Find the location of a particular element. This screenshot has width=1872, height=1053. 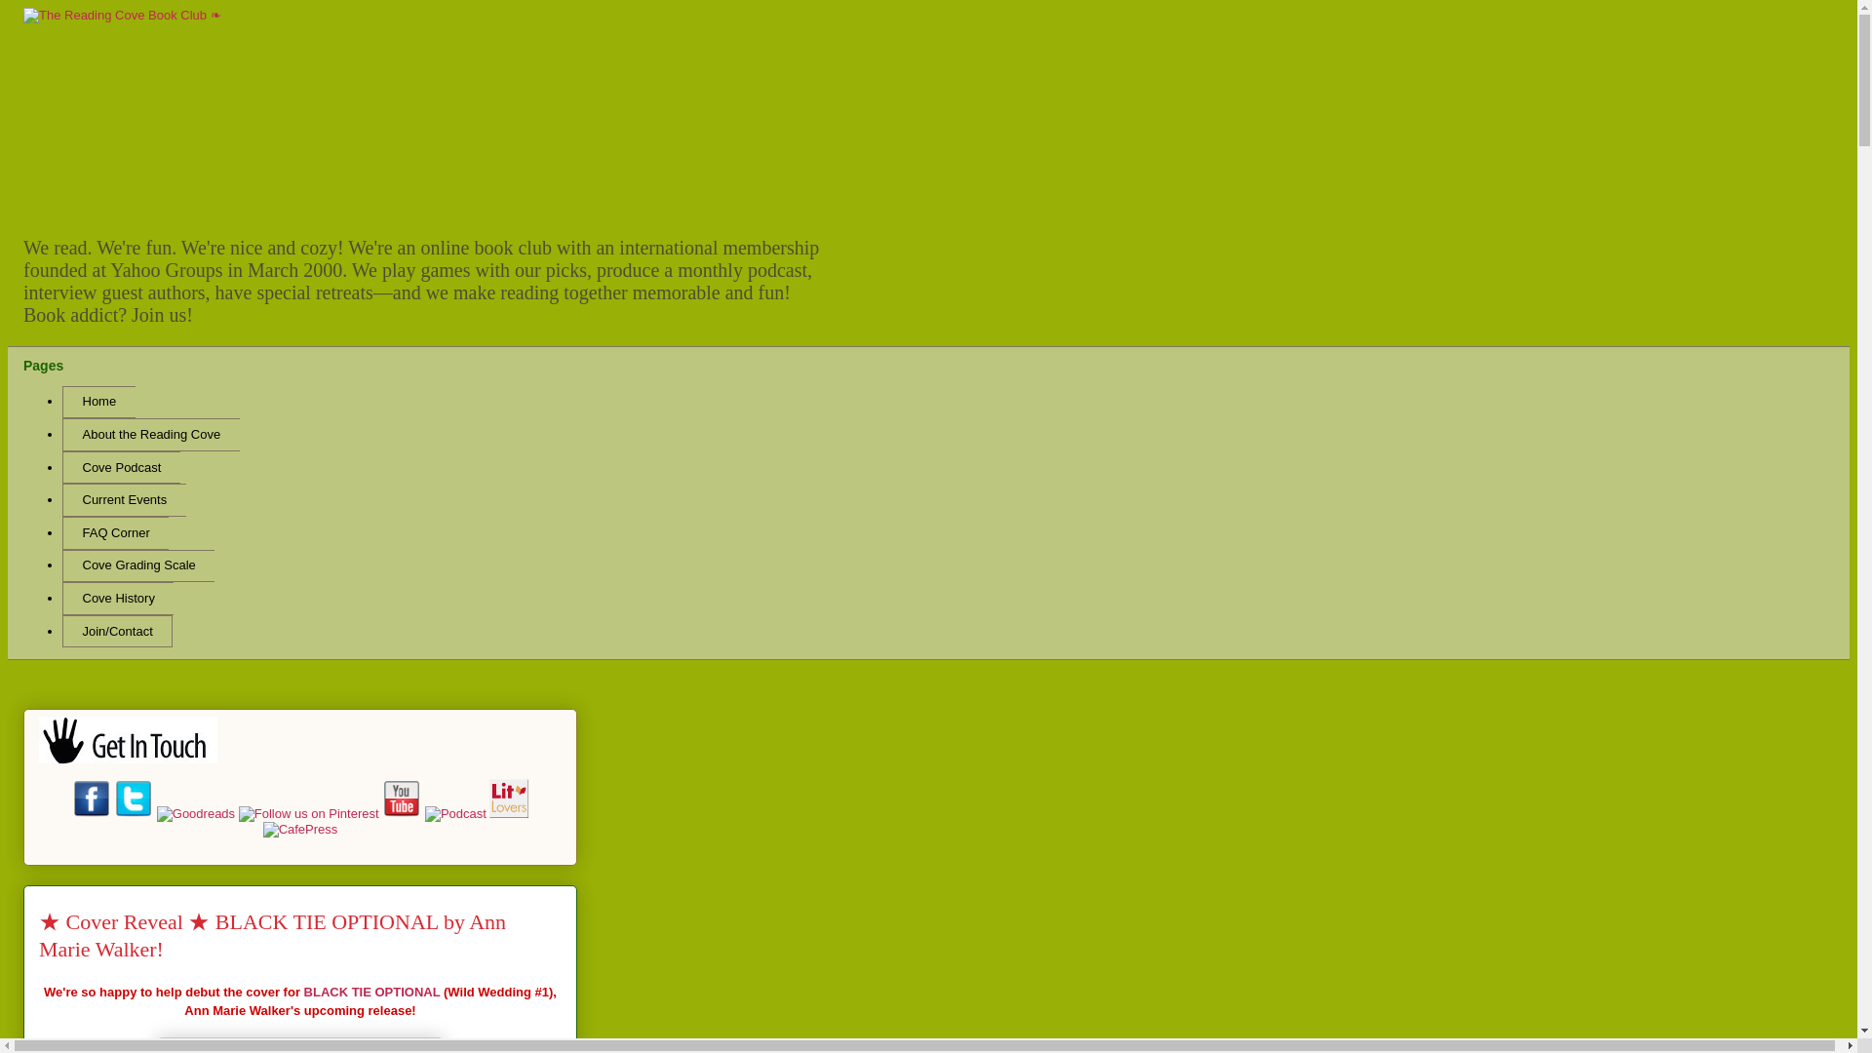

Subscribe to our YouTube Channel! is located at coordinates (403, 813).